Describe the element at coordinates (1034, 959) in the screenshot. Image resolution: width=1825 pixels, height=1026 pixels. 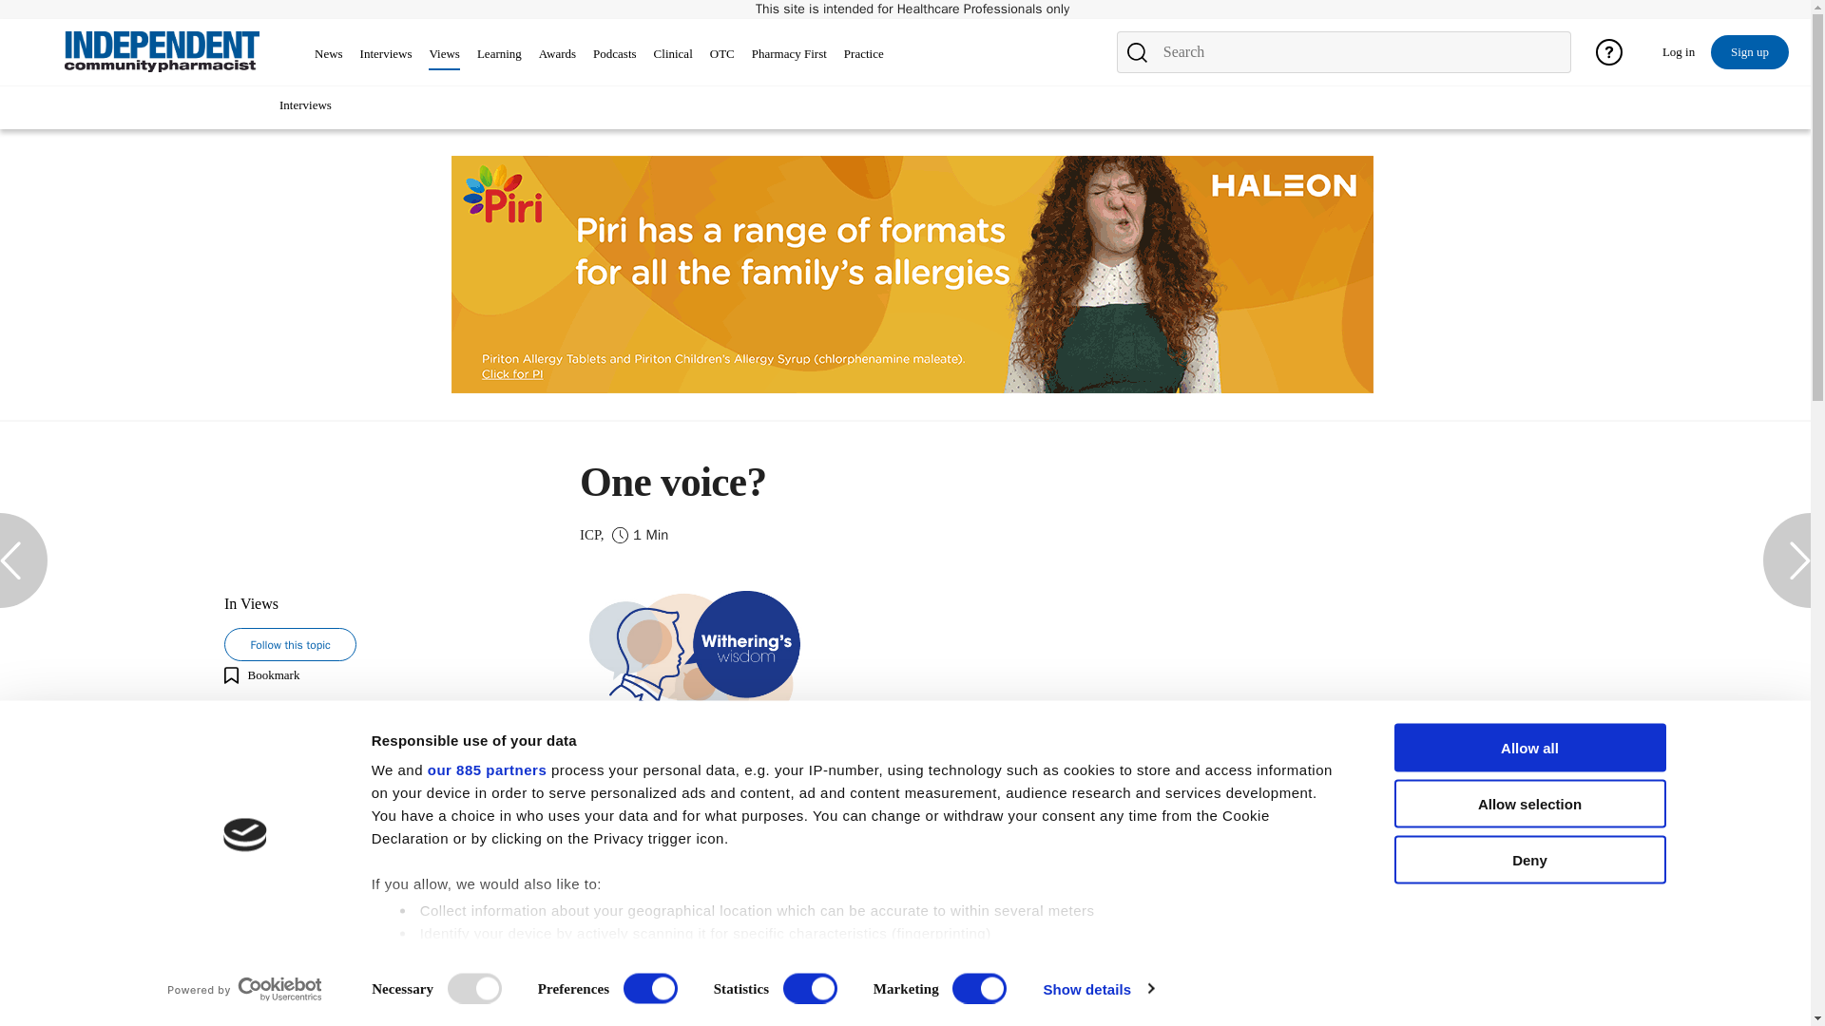
I see `details section` at that location.